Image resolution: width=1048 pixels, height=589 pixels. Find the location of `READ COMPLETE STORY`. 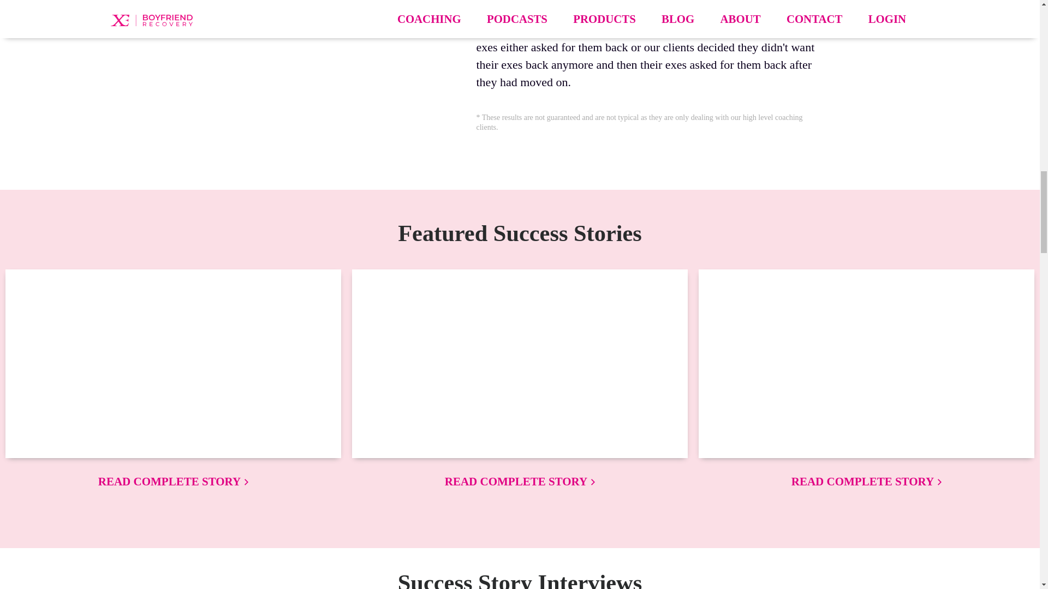

READ COMPLETE STORY is located at coordinates (866, 481).